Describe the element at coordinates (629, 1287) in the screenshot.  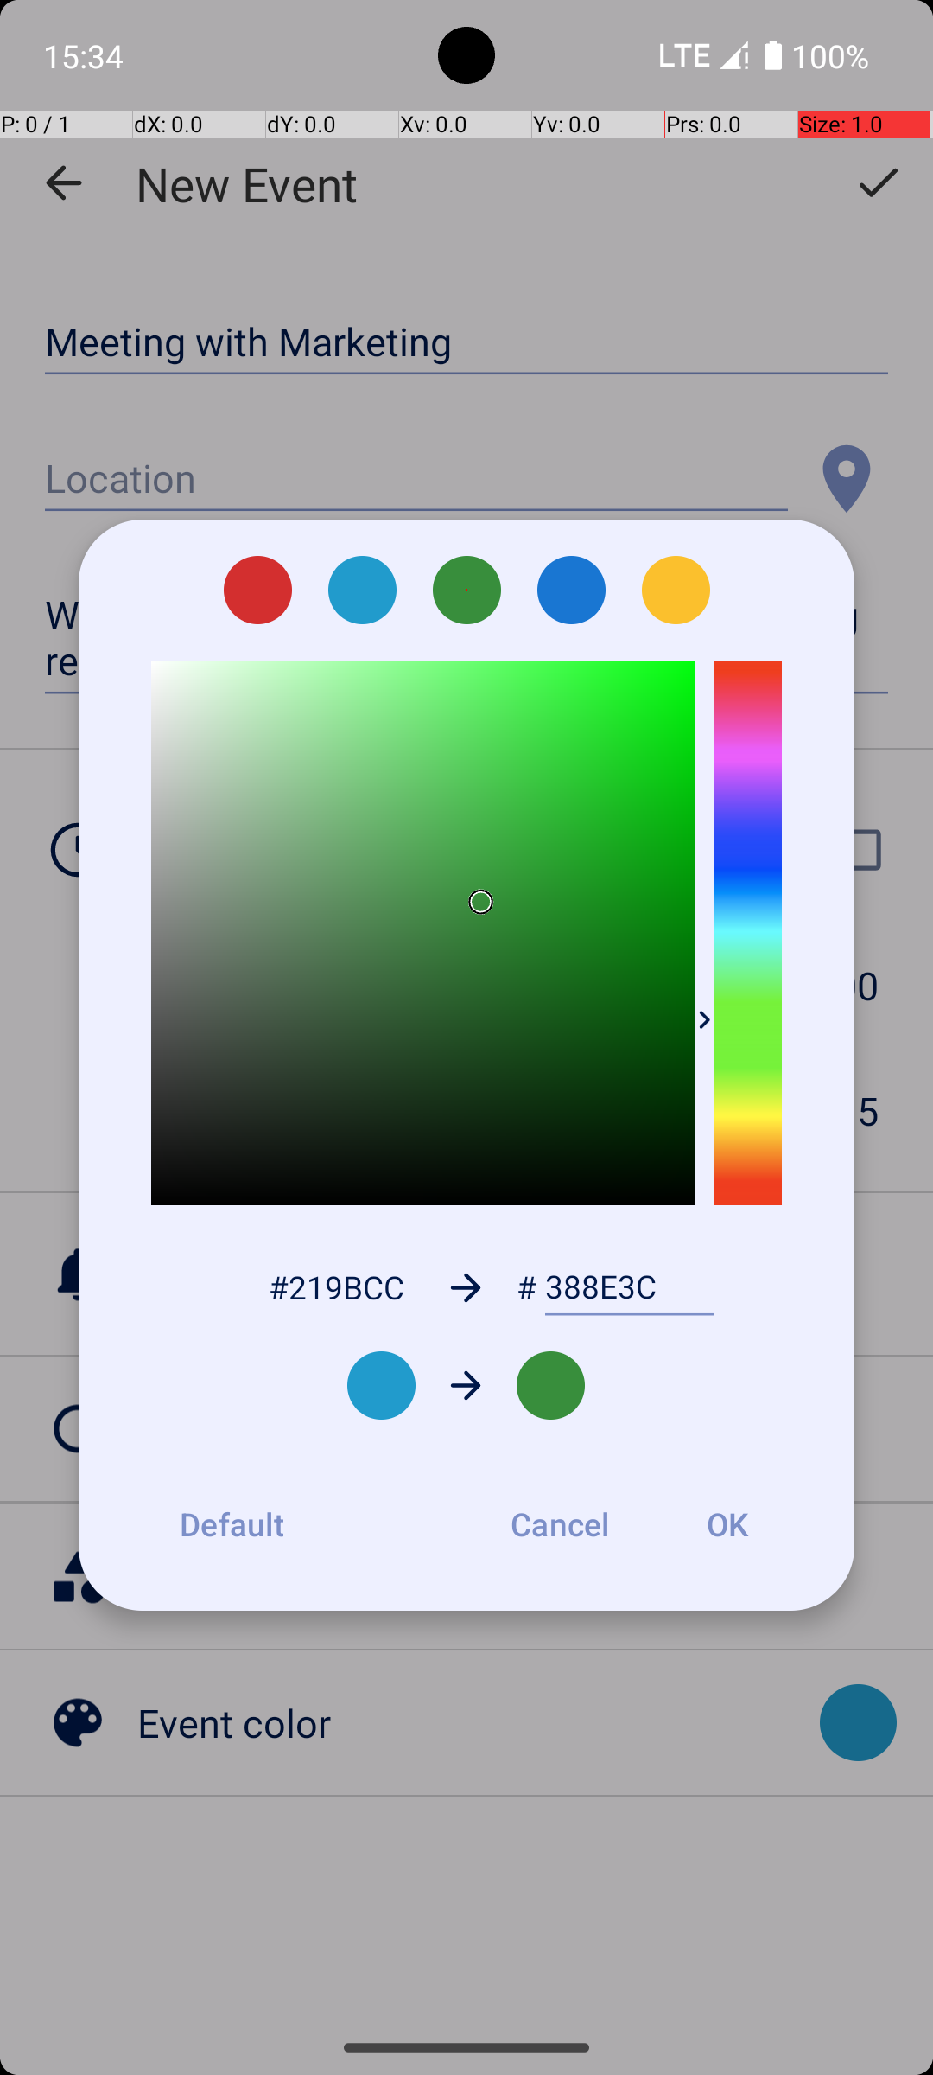
I see `388E3C` at that location.